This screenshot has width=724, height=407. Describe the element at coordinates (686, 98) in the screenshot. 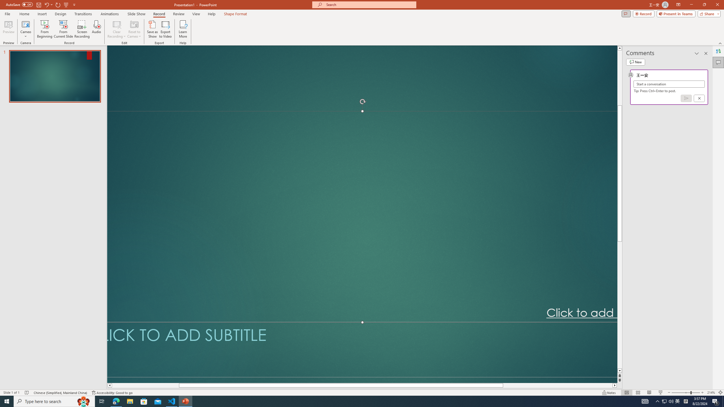

I see `Post comment (Ctrl + Enter)` at that location.